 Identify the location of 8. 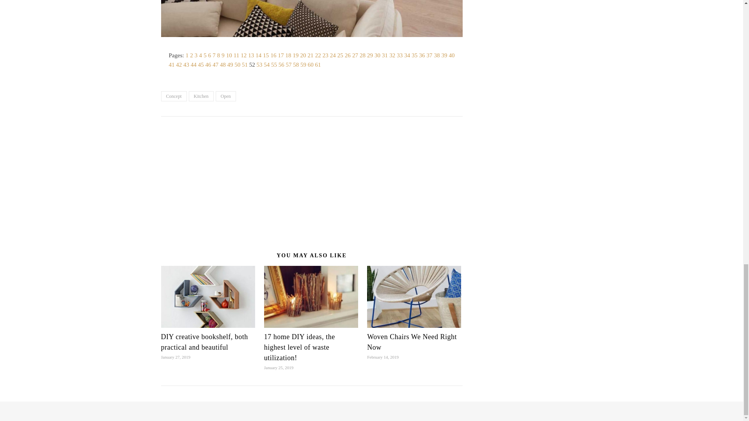
(218, 55).